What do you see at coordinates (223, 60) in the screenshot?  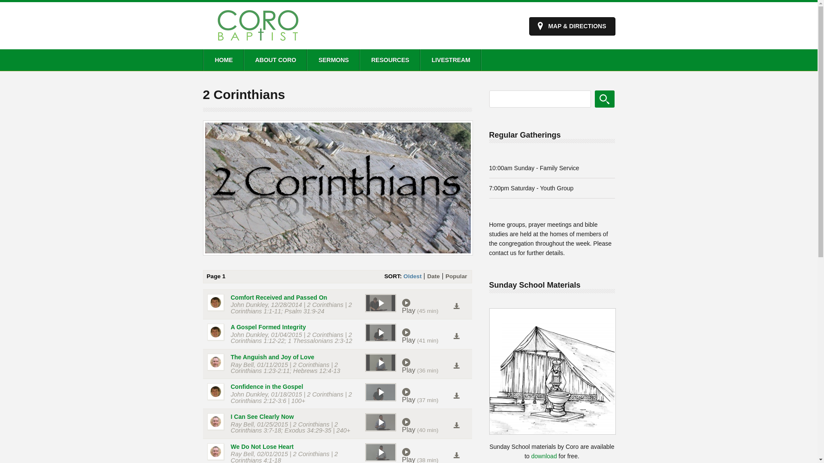 I see `HOME` at bounding box center [223, 60].